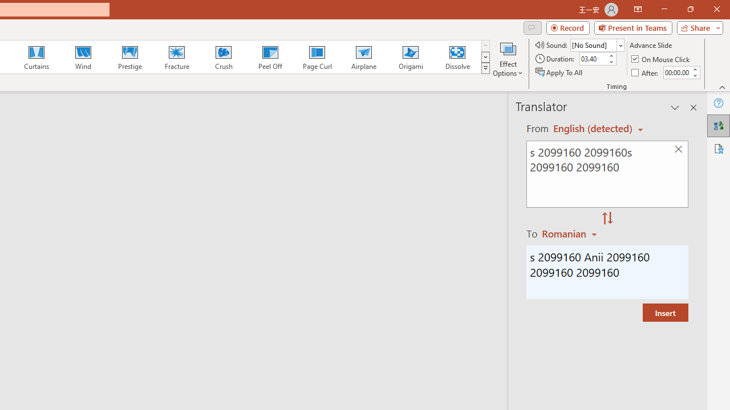 The height and width of the screenshot is (410, 730). What do you see at coordinates (457, 57) in the screenshot?
I see `Dissolve` at bounding box center [457, 57].